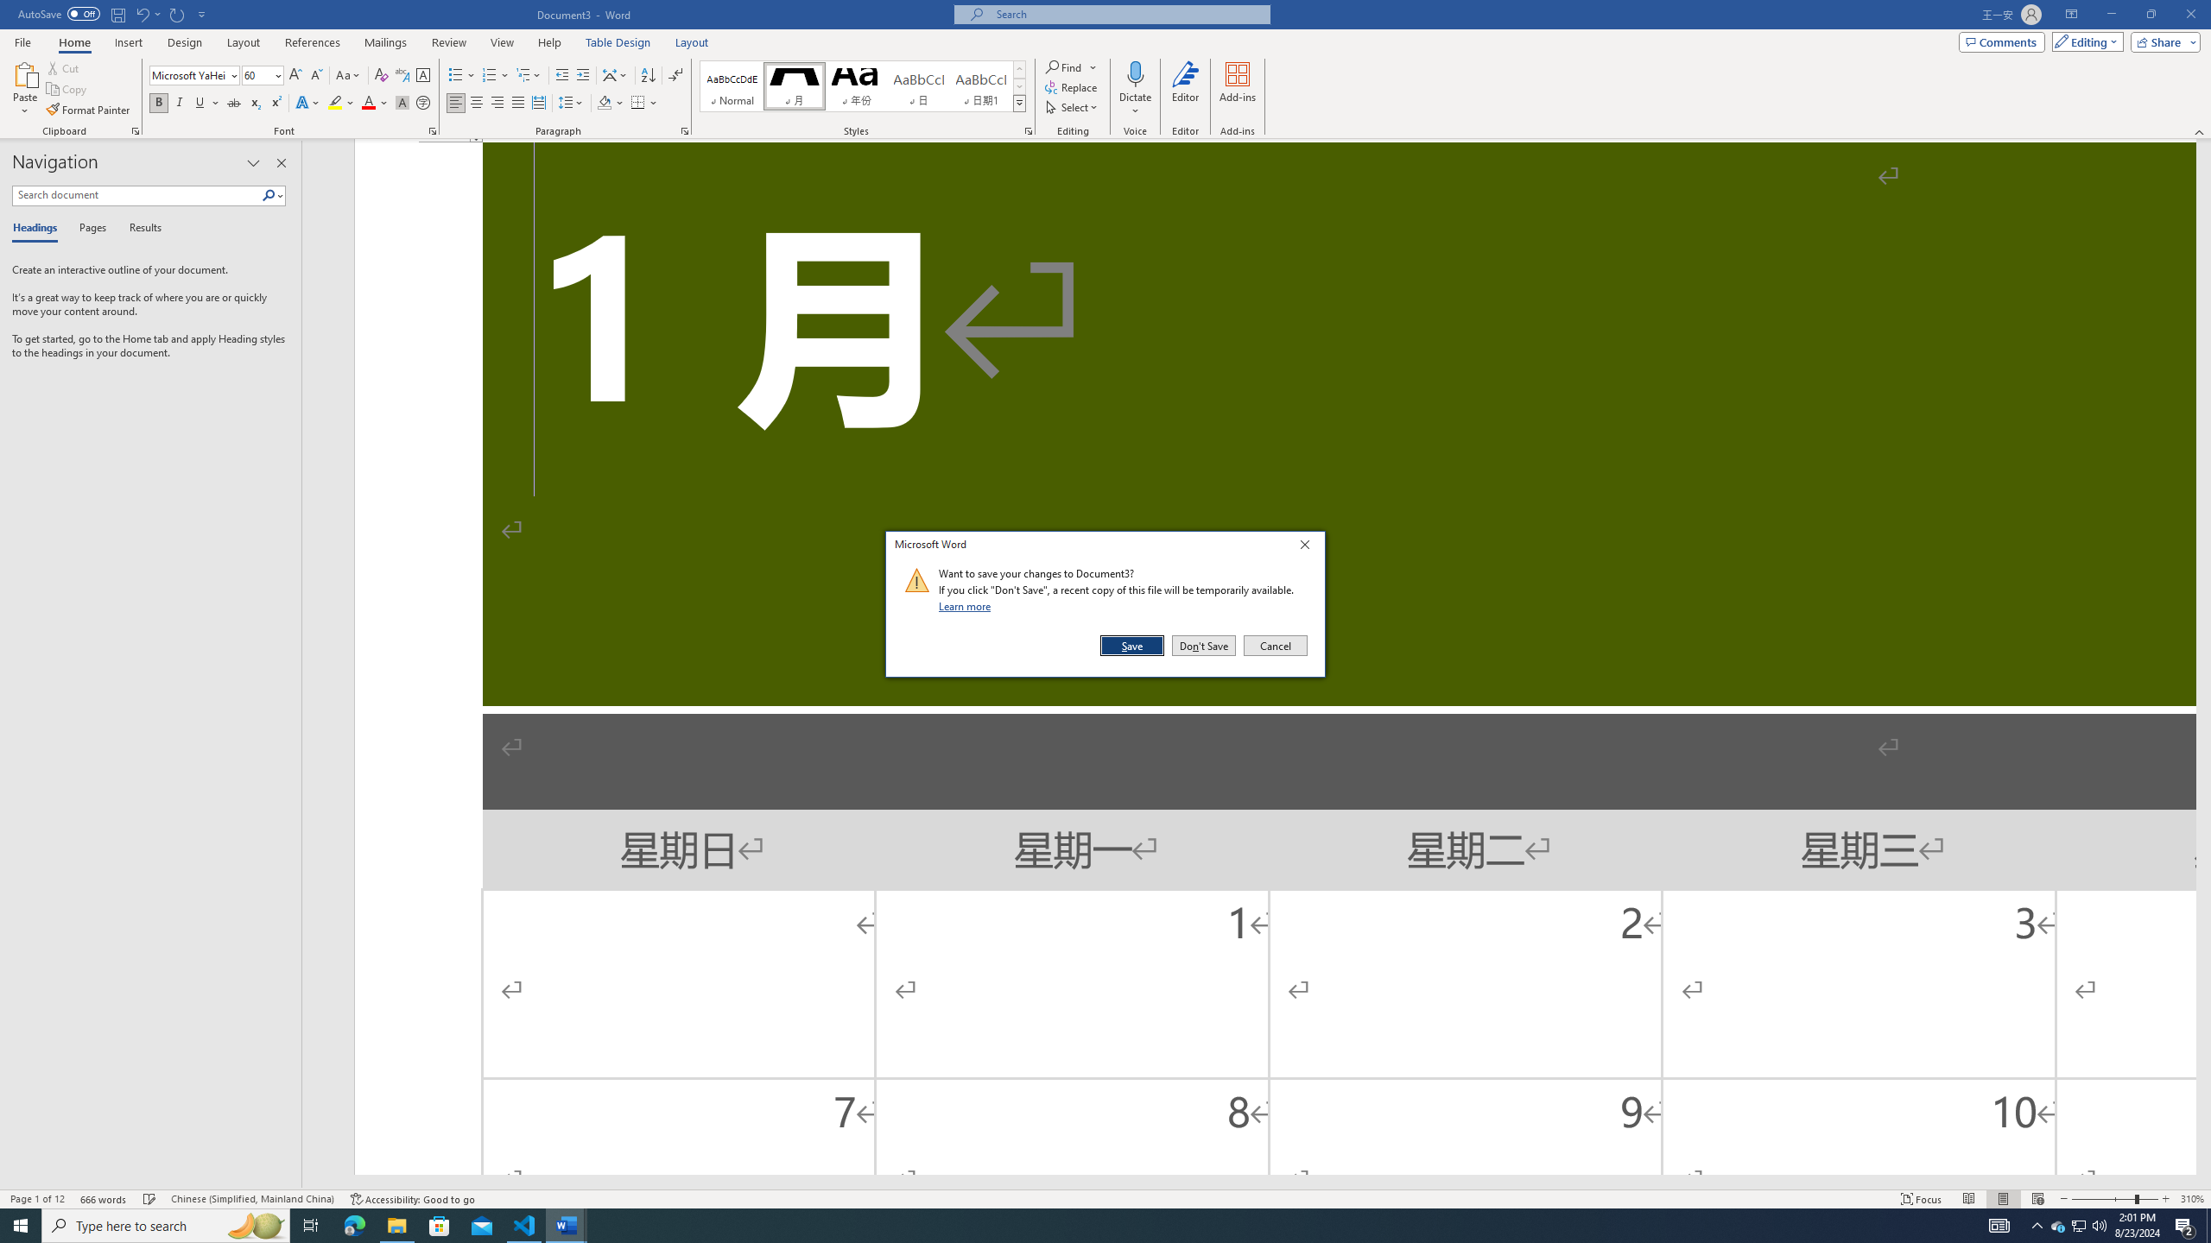  I want to click on Task View, so click(311, 1226).